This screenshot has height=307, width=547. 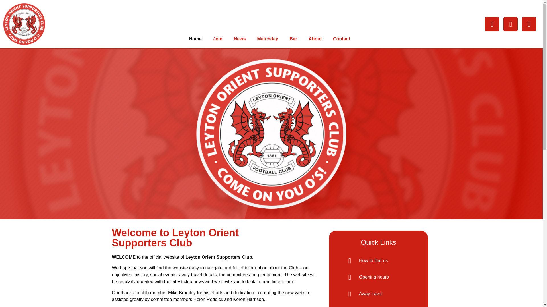 What do you see at coordinates (268, 39) in the screenshot?
I see `Matchday` at bounding box center [268, 39].